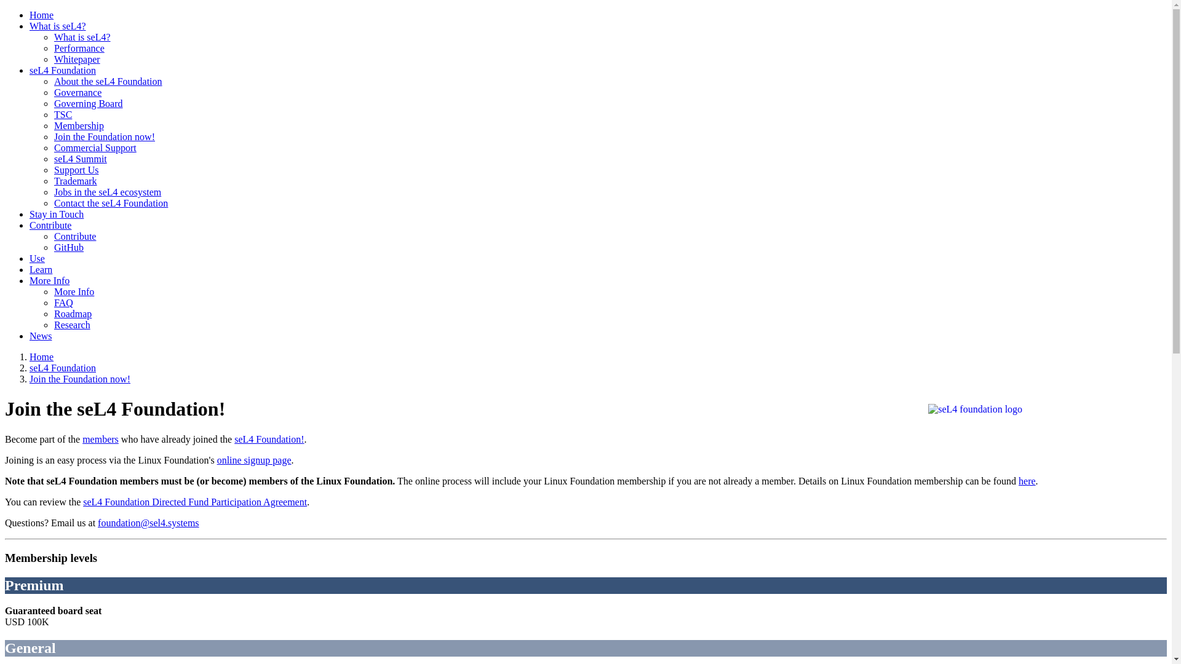 The image size is (1181, 664). Describe the element at coordinates (78, 92) in the screenshot. I see `Governance` at that location.